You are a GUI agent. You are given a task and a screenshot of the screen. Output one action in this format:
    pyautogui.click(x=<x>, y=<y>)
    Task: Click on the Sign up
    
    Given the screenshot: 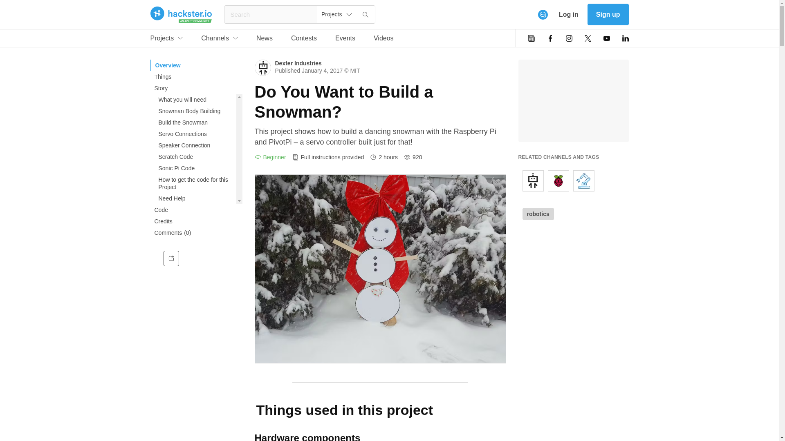 What is the action you would take?
    pyautogui.click(x=608, y=14)
    